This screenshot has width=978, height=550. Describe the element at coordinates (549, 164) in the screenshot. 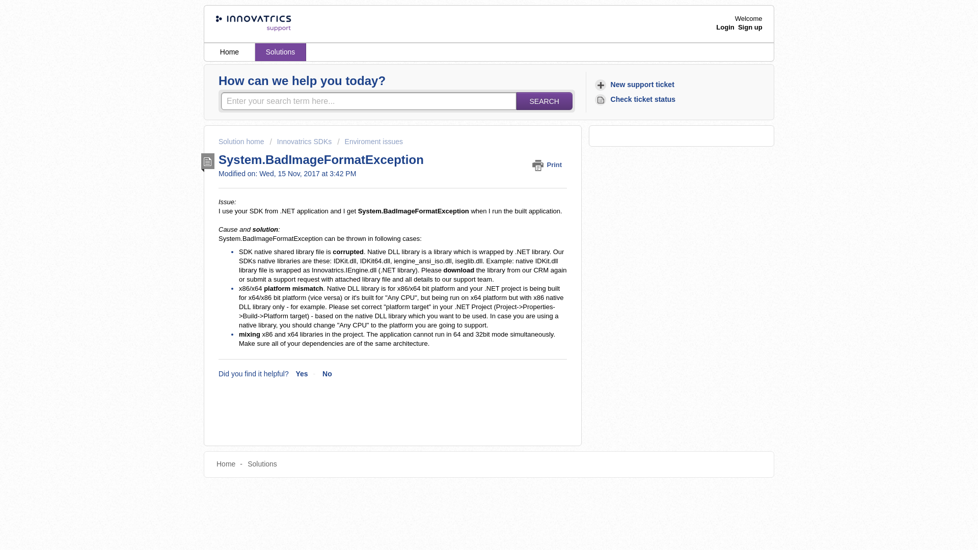

I see `Print this Article` at that location.